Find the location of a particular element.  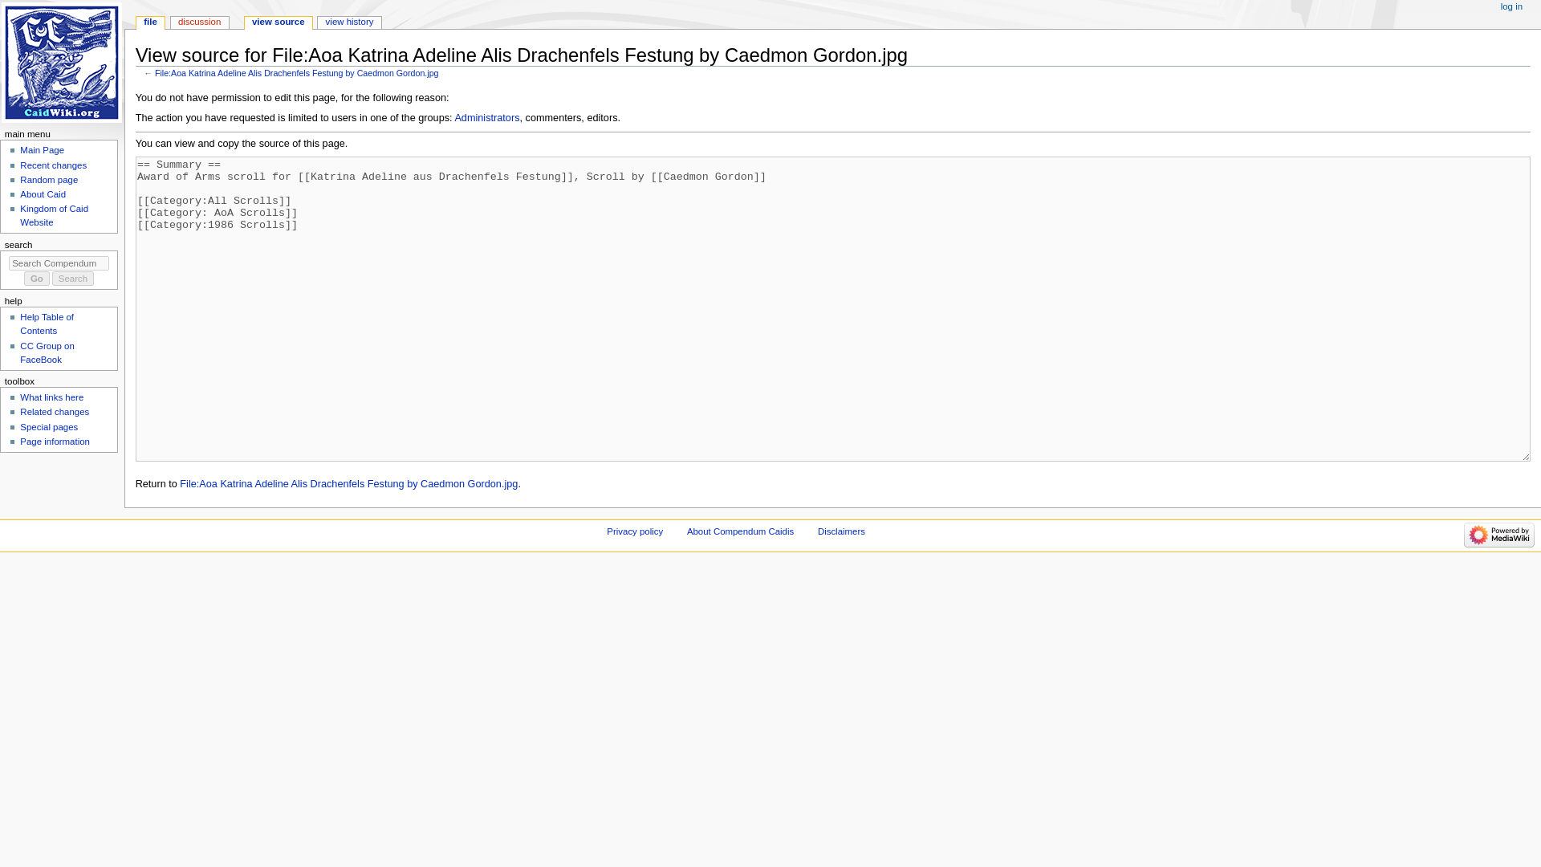

Administrators is located at coordinates (486, 118).